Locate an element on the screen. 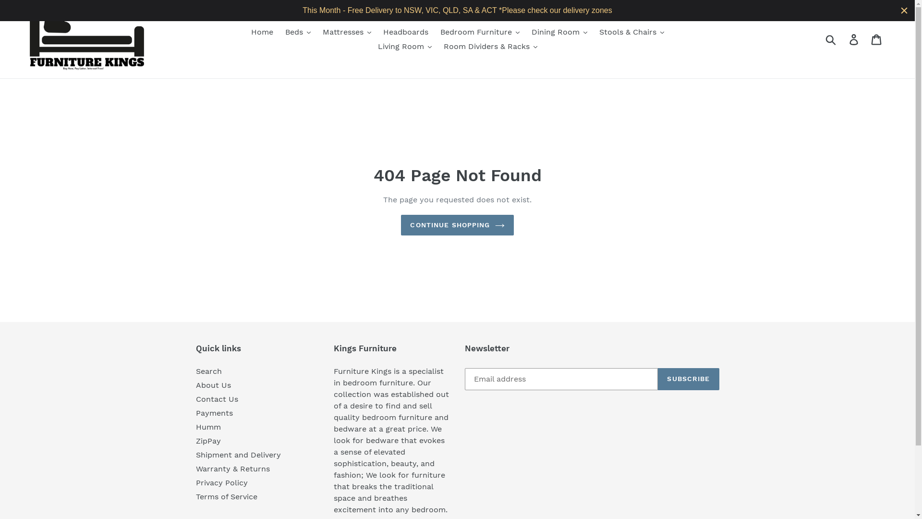 Image resolution: width=922 pixels, height=519 pixels. Headboards is located at coordinates (406, 32).